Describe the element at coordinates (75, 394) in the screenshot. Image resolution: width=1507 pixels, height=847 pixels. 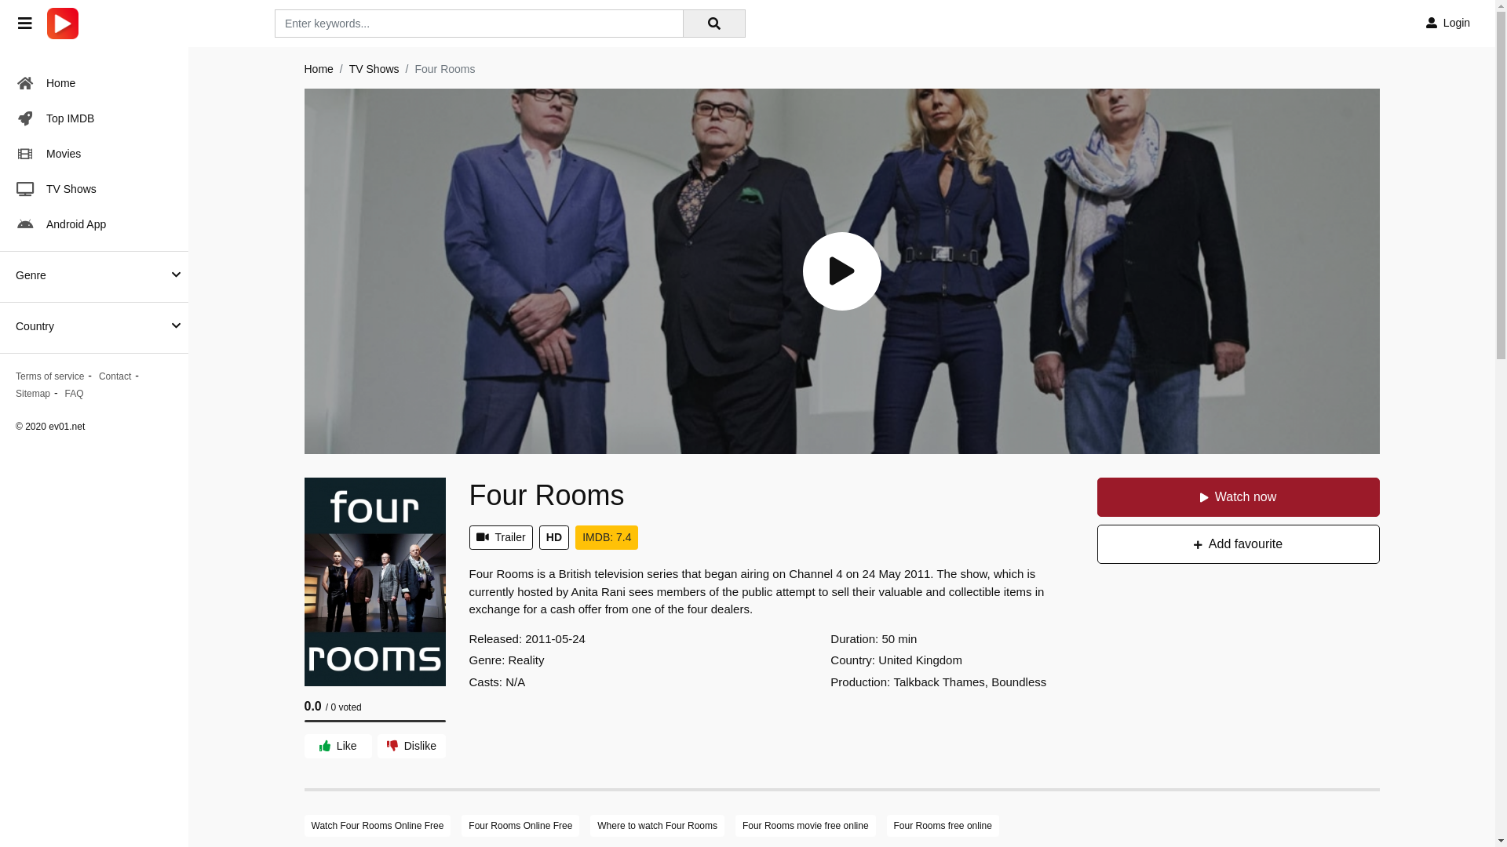
I see `FAQ` at that location.